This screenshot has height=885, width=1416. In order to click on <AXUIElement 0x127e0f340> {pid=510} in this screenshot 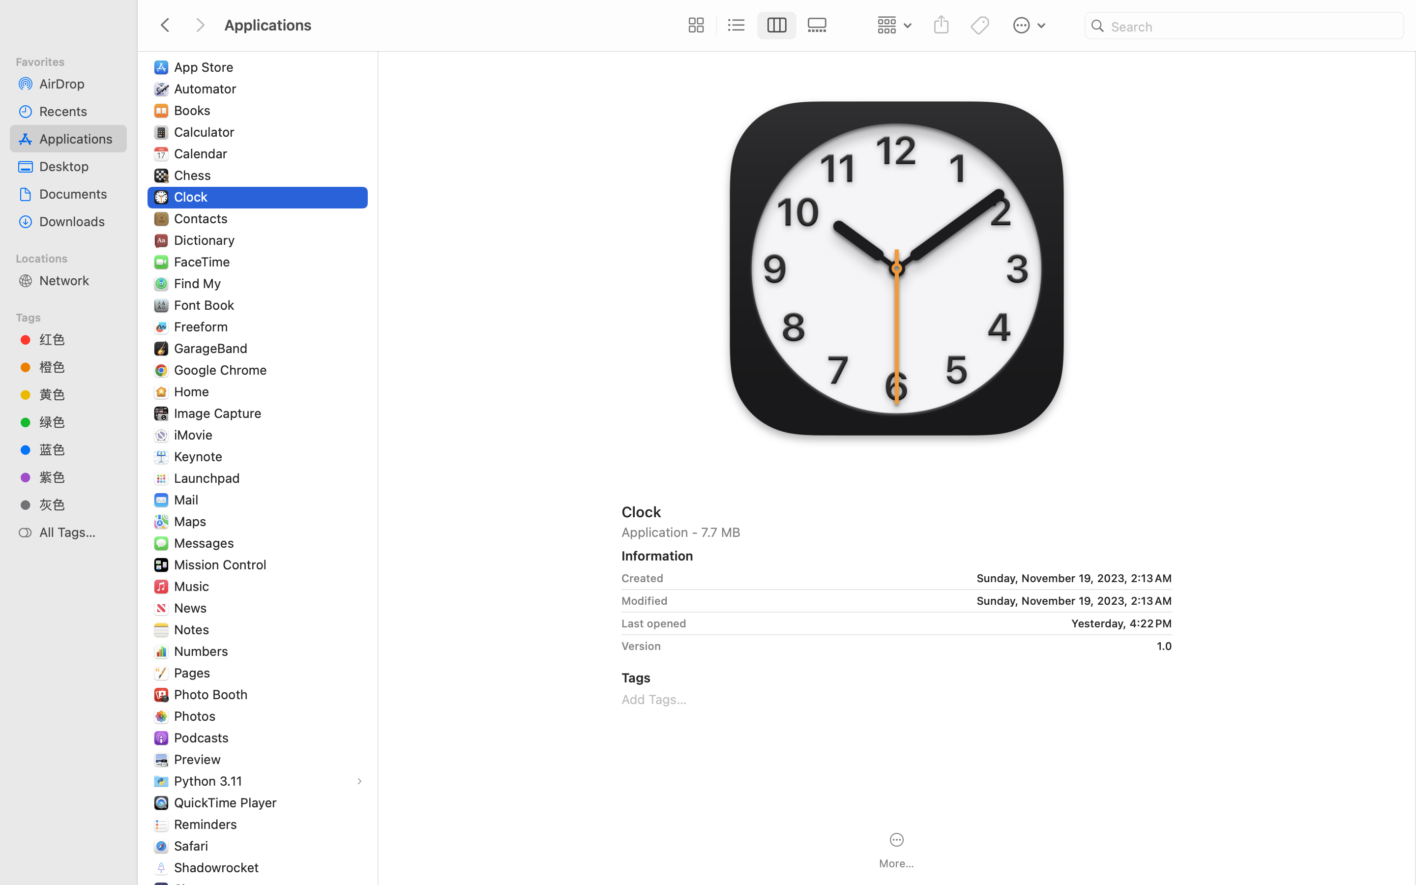, I will do `click(757, 26)`.